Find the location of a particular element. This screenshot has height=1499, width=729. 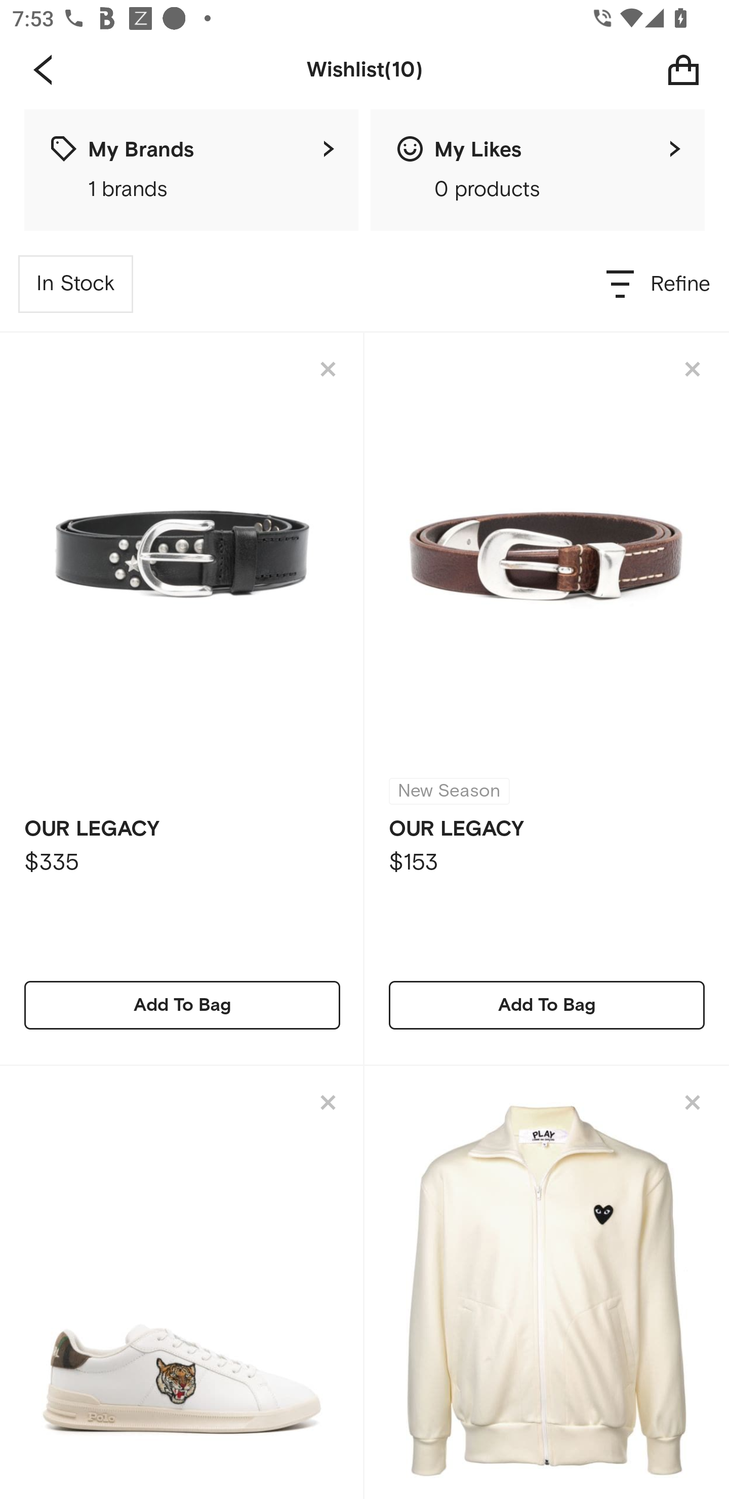

OUR LEGACY $335 Add To Bag is located at coordinates (182, 699).